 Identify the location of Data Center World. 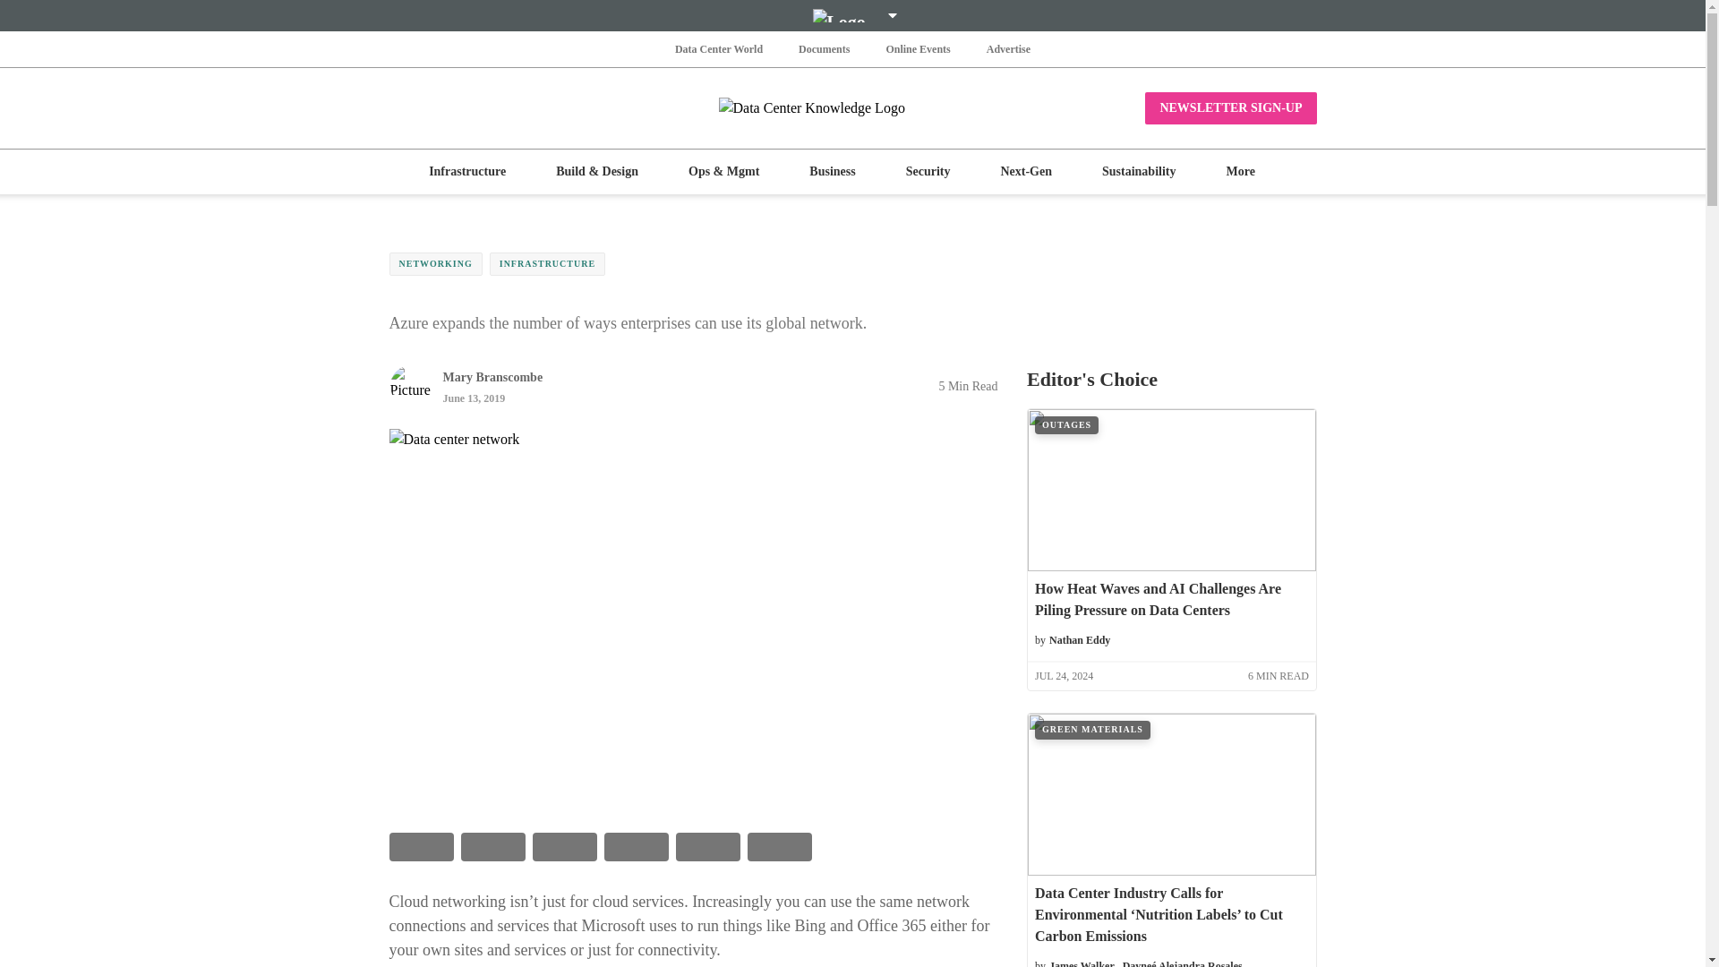
(719, 48).